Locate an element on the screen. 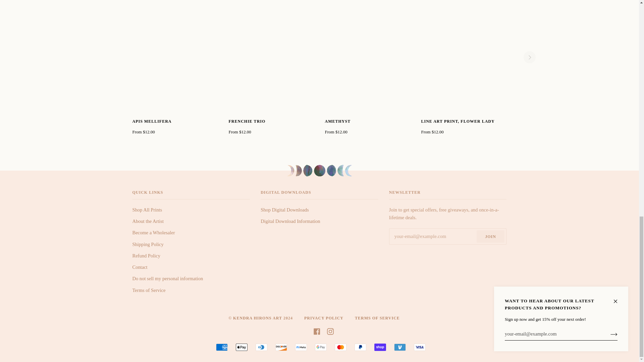 The width and height of the screenshot is (644, 362). MASTERCARD is located at coordinates (340, 347).